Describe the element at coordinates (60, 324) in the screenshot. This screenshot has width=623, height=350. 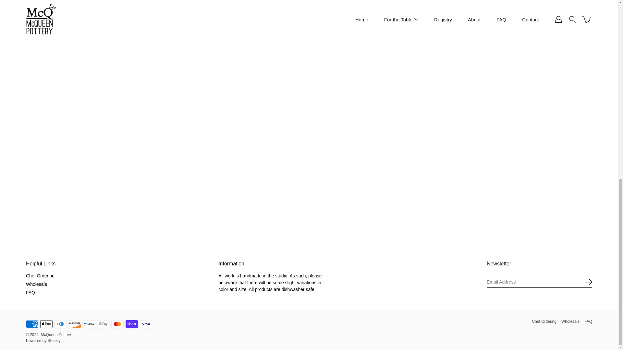
I see `Diners Club` at that location.